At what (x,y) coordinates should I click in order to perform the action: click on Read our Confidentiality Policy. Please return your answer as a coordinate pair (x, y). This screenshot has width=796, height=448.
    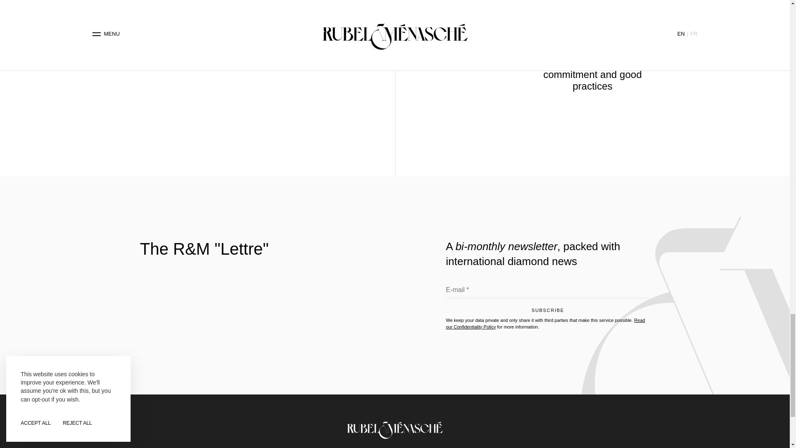
    Looking at the image, I should click on (545, 323).